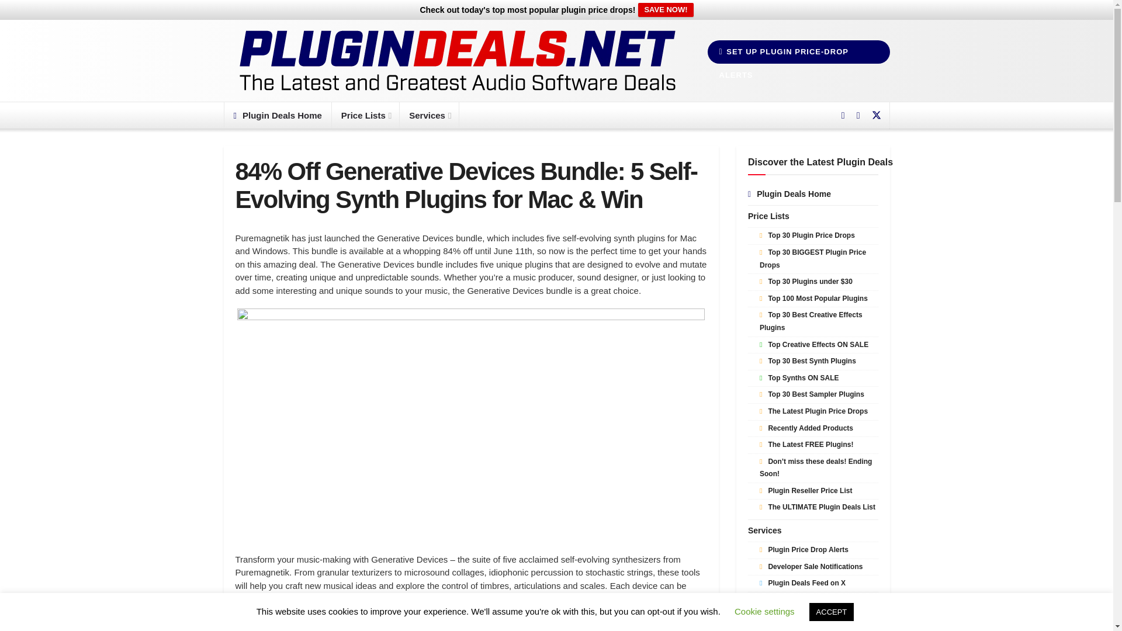 The width and height of the screenshot is (1122, 631). I want to click on SET UP PLUGIN PRICE-DROP ALERTS, so click(798, 52).